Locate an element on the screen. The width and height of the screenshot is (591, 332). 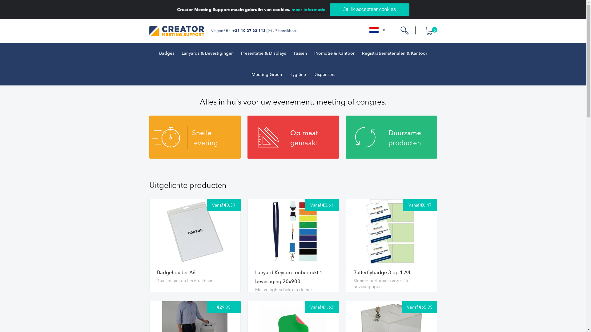
+31 10 27 63 113 is located at coordinates (249, 30).